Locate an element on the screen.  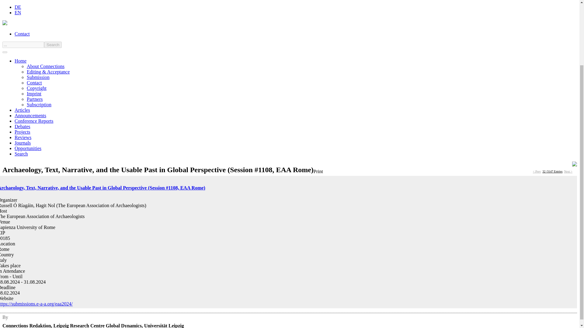
Projects is located at coordinates (23, 132).